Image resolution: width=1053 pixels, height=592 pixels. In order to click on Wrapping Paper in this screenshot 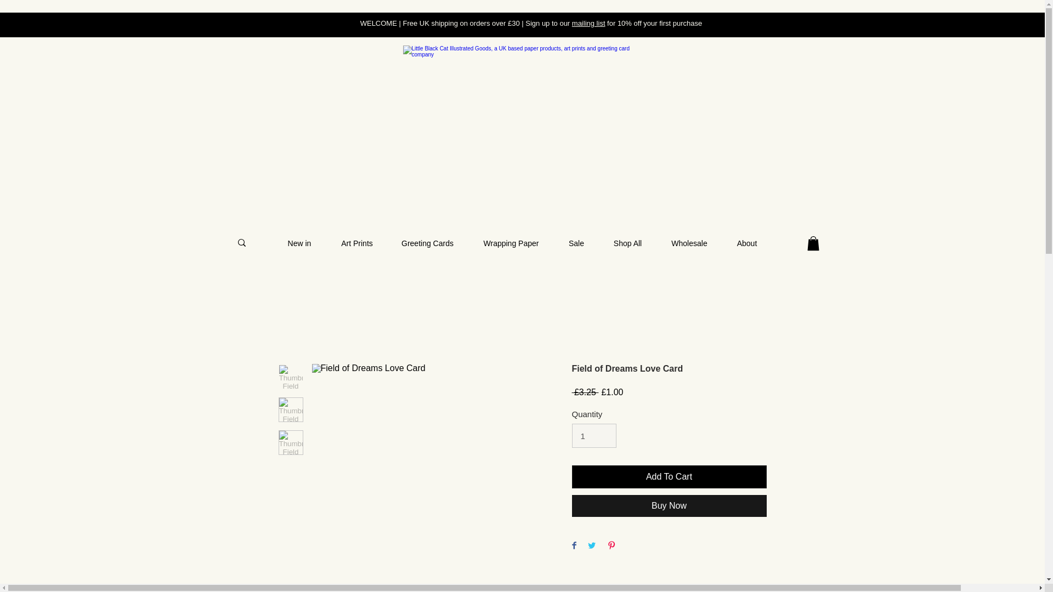, I will do `click(511, 243)`.